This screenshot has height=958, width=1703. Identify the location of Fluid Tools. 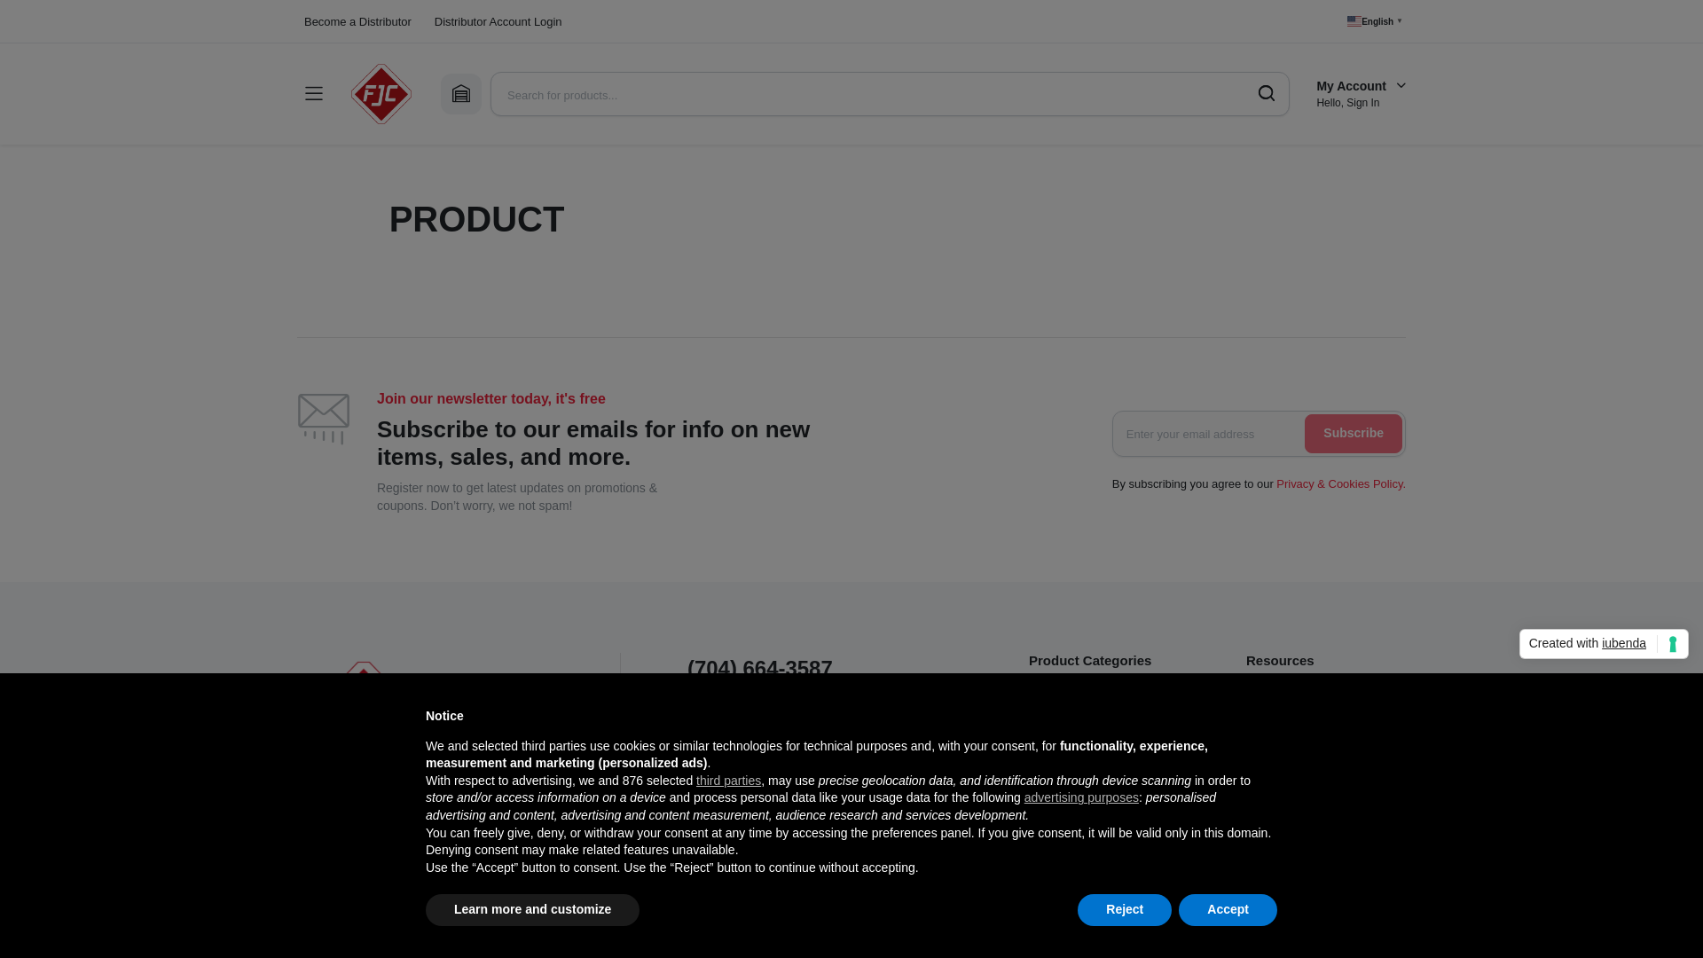
(1057, 749).